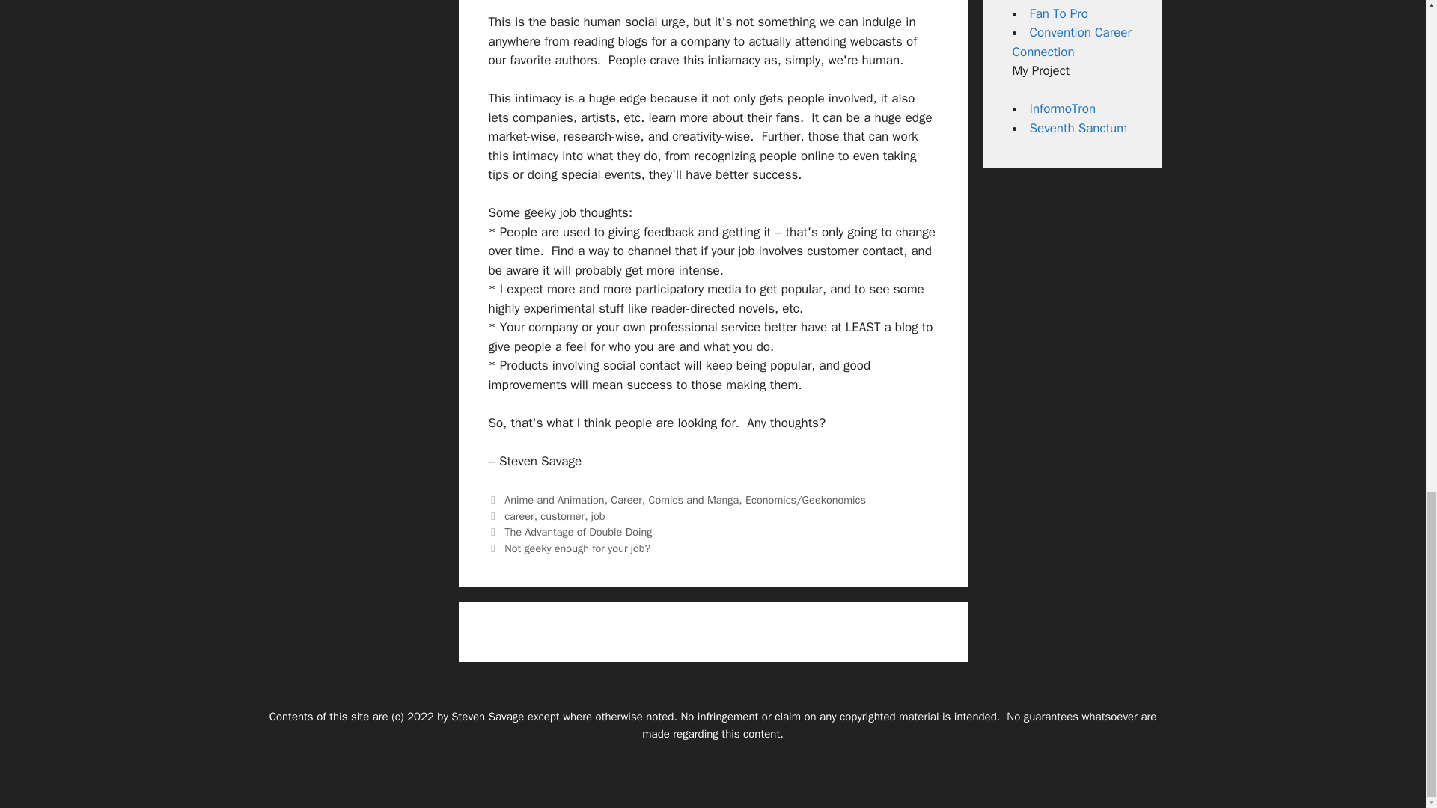 The height and width of the screenshot is (808, 1437). What do you see at coordinates (1388, 240) in the screenshot?
I see `Scroll back to top` at bounding box center [1388, 240].